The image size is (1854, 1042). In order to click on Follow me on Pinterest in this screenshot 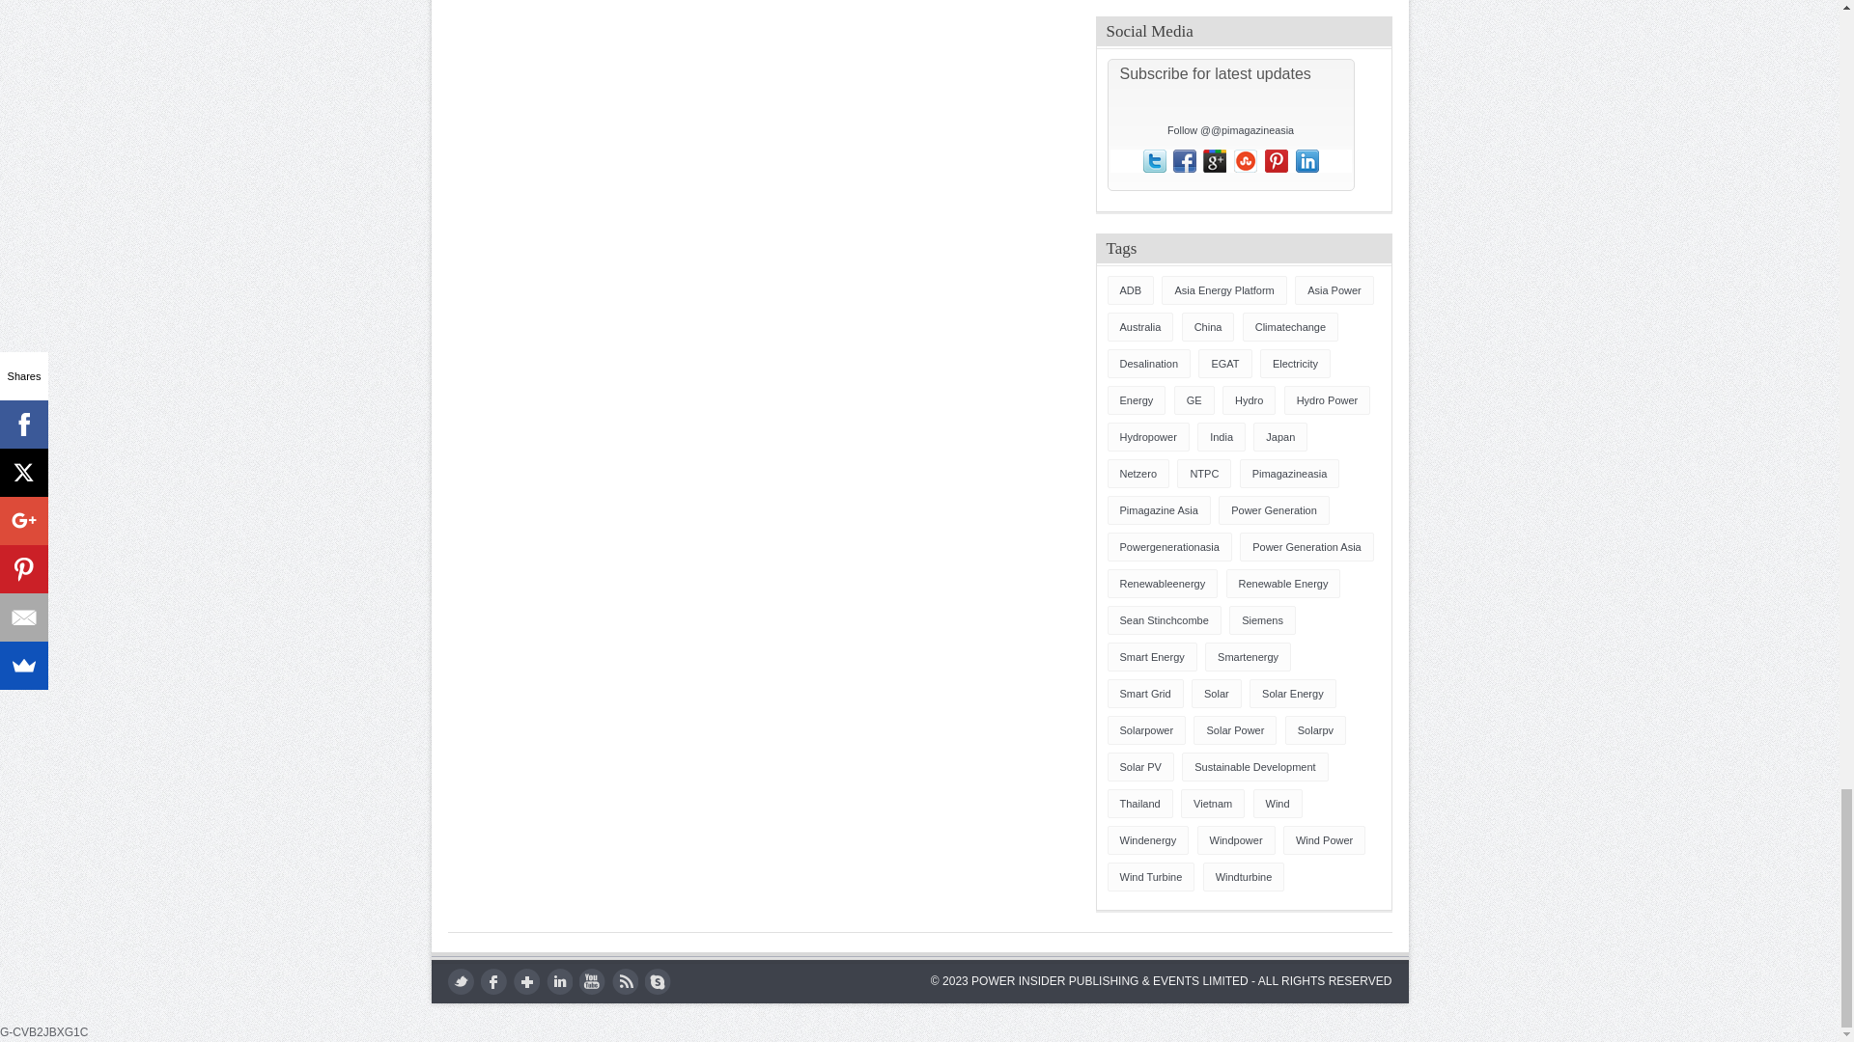, I will do `click(1277, 161)`.